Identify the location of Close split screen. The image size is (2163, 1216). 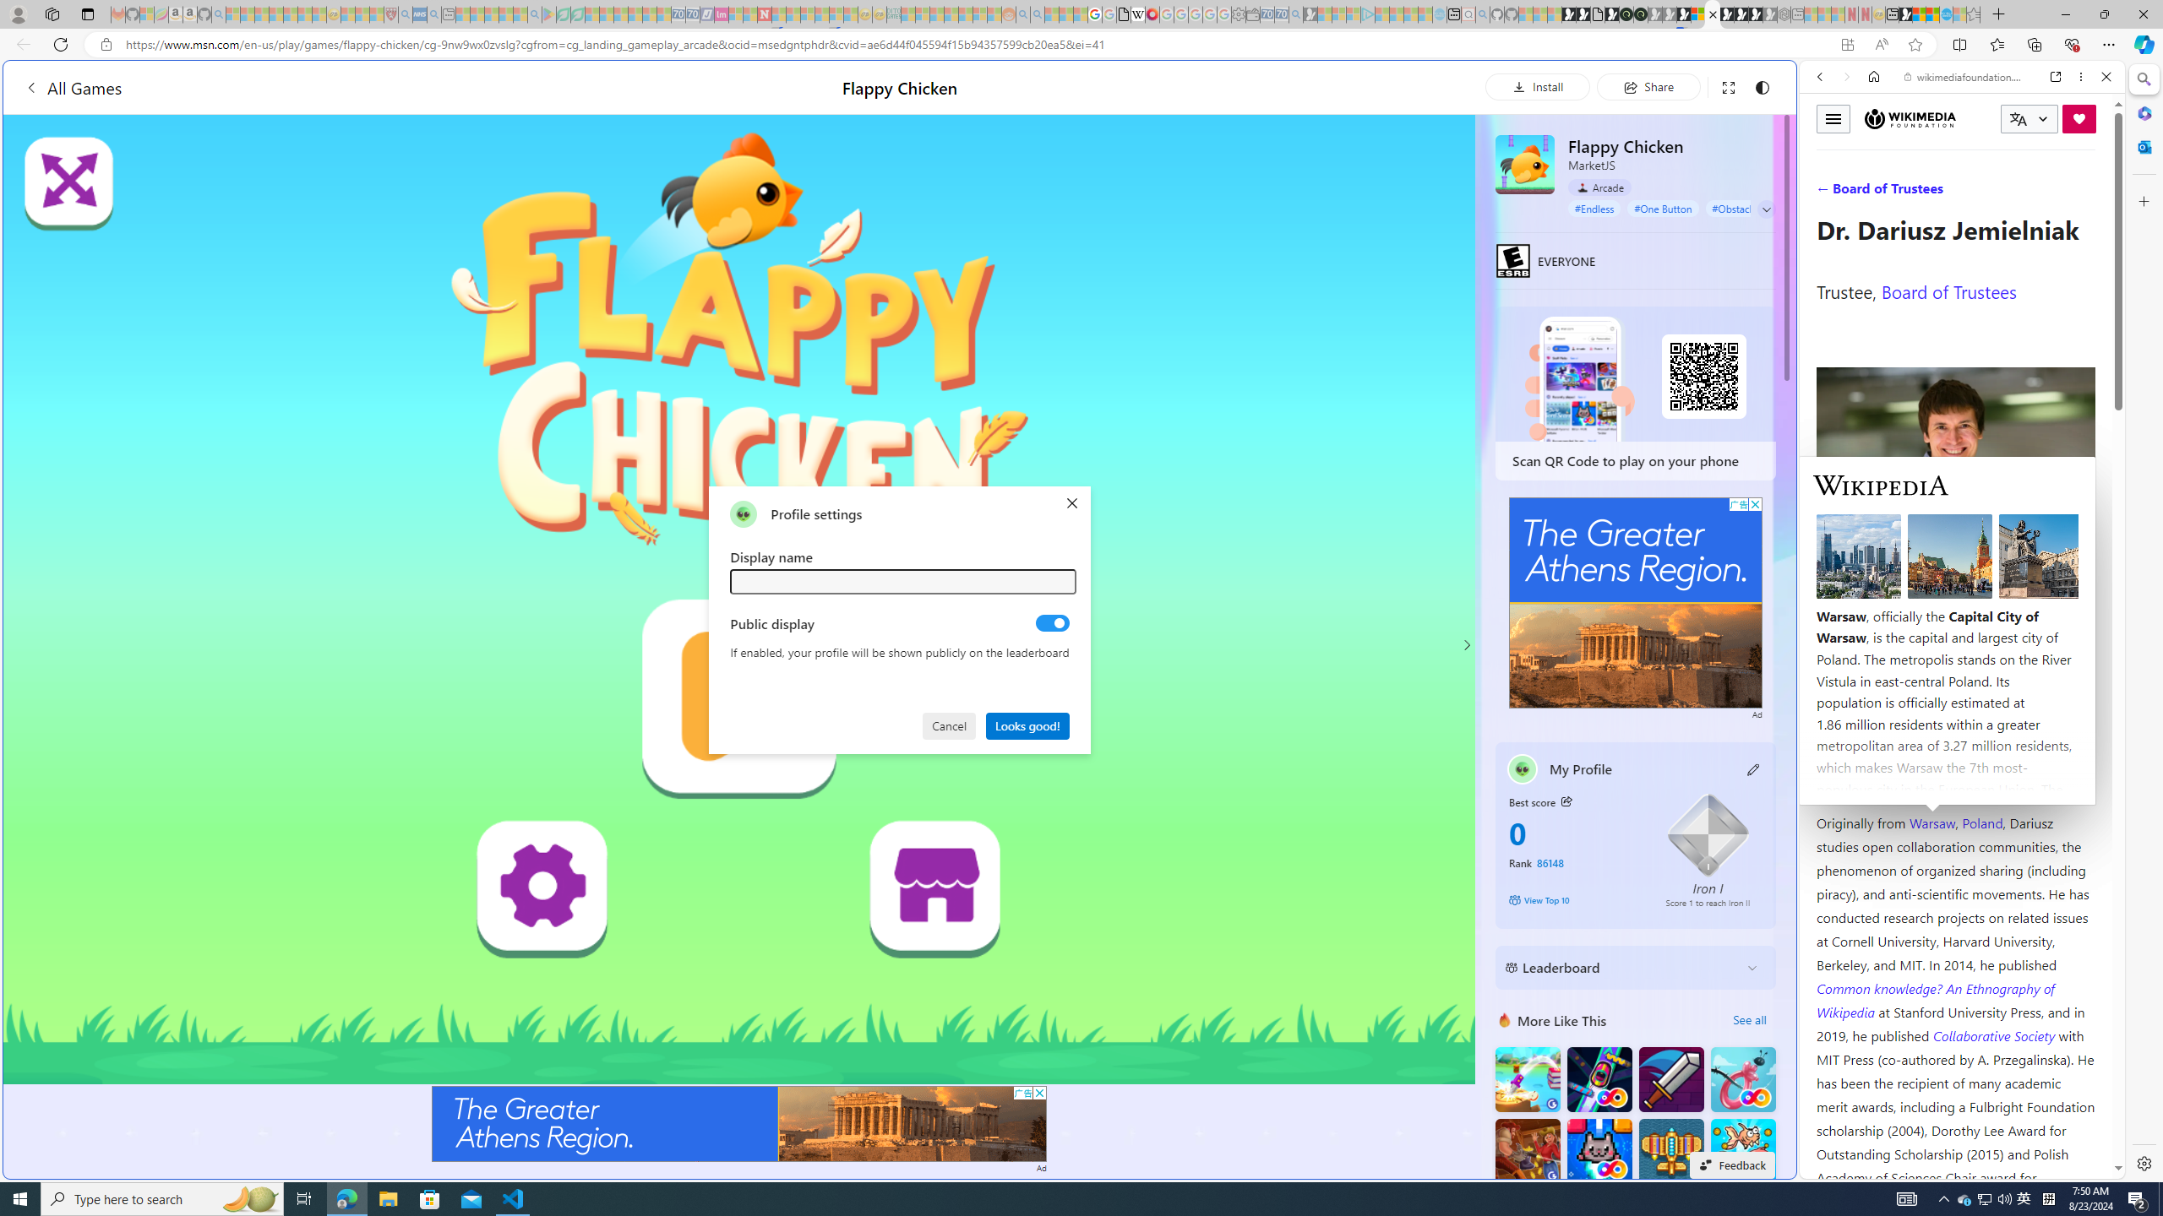
(1795, 85).